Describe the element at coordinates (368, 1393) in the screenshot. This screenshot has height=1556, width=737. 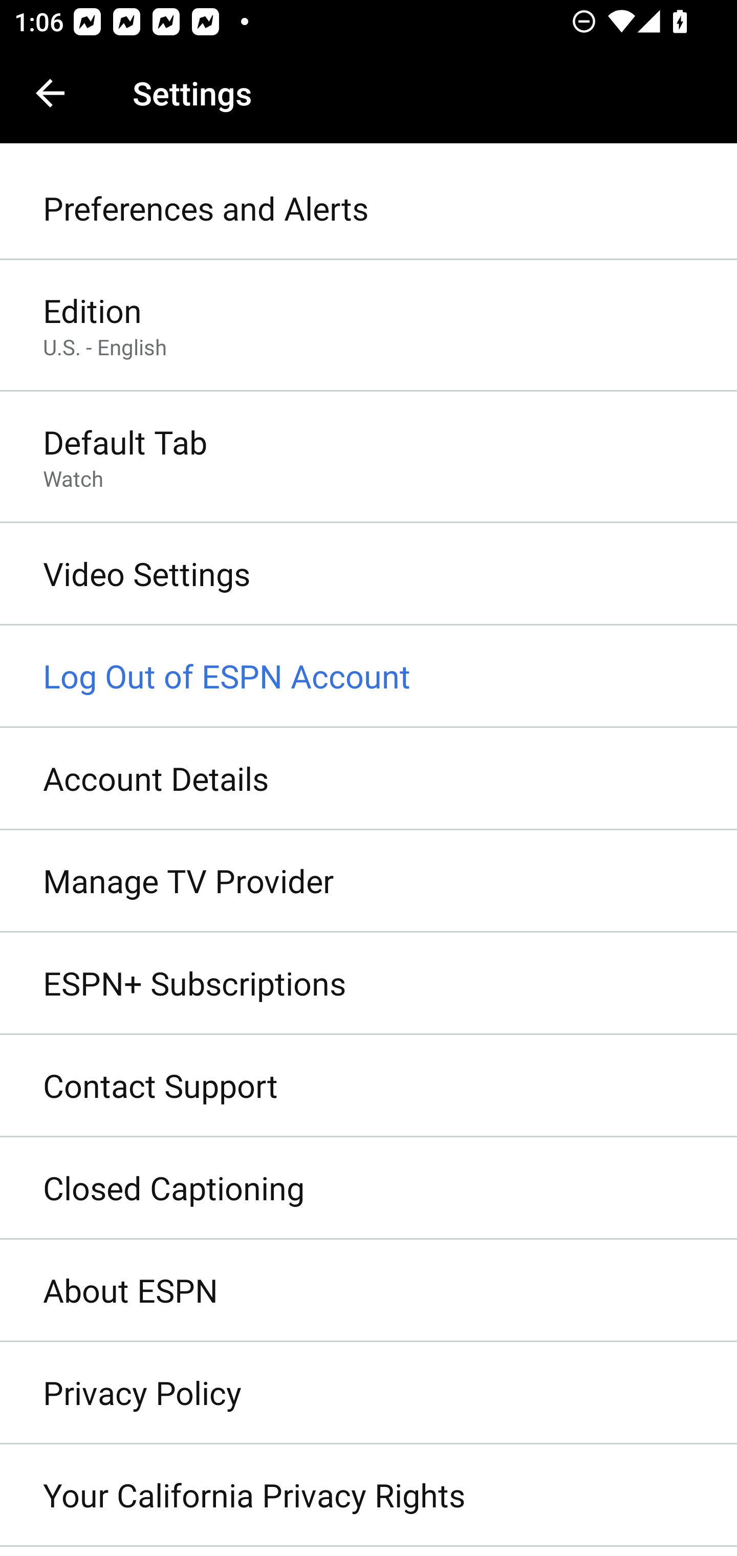
I see `Privacy Policy` at that location.